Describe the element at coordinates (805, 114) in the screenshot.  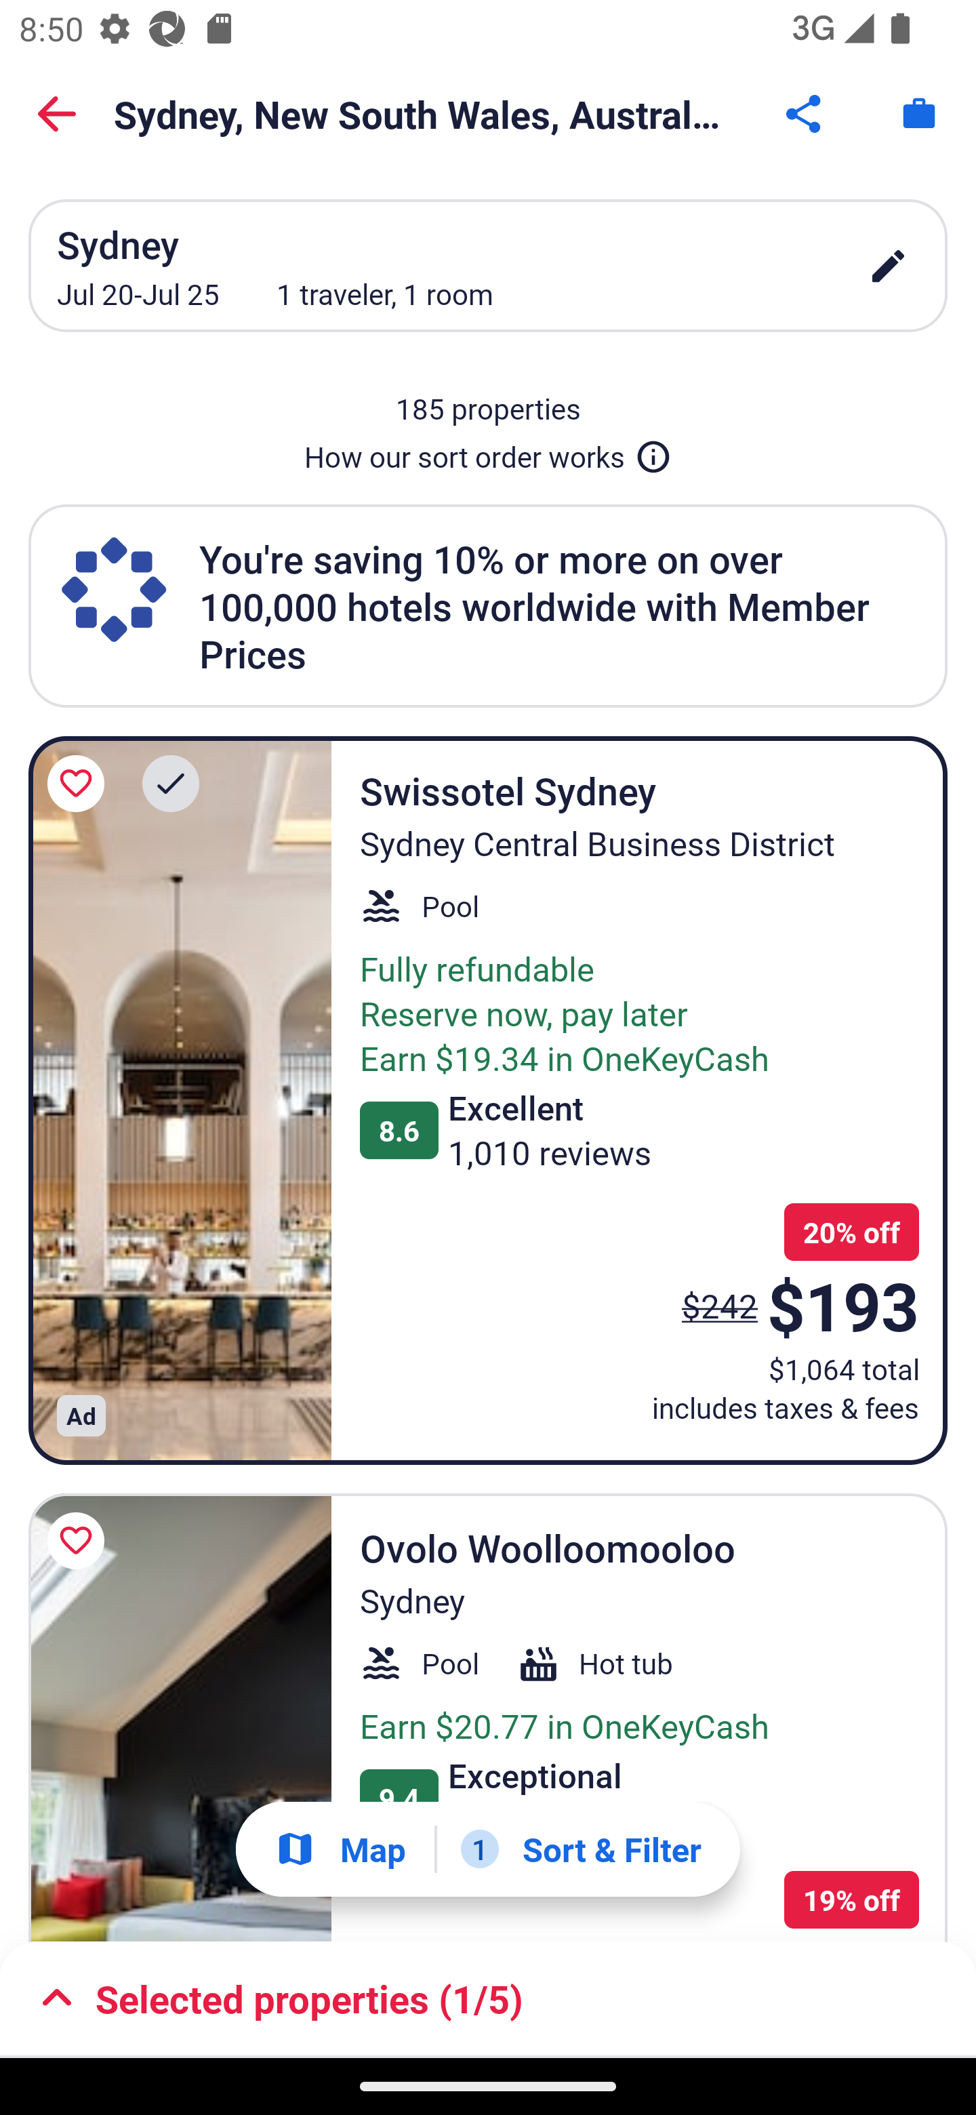
I see `Share Button` at that location.